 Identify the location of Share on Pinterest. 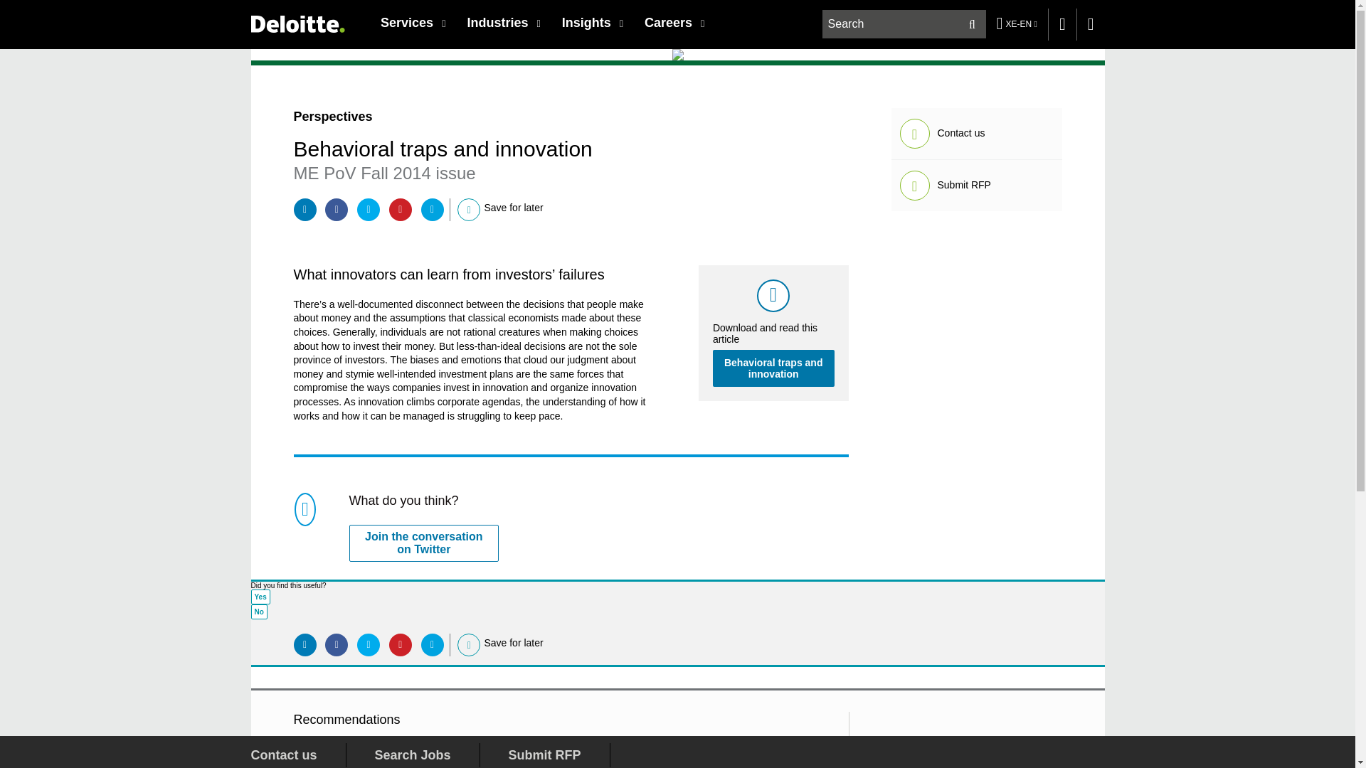
(401, 209).